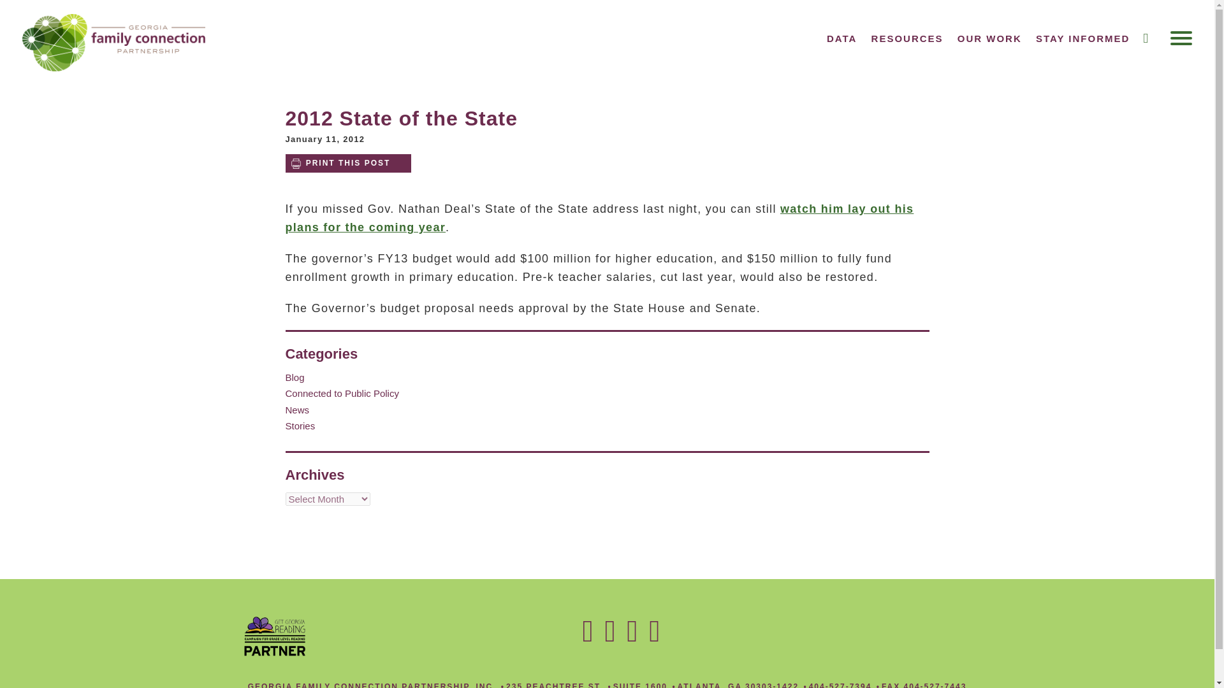 Image resolution: width=1224 pixels, height=688 pixels. Describe the element at coordinates (841, 38) in the screenshot. I see `DATA` at that location.